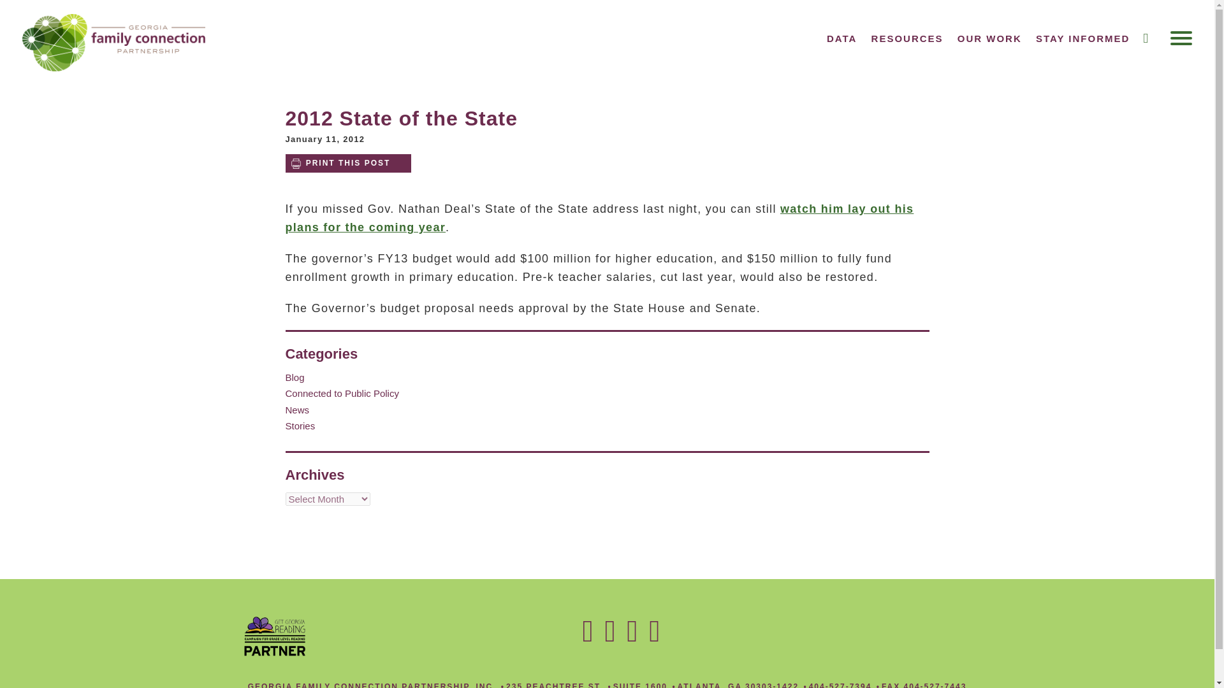 Image resolution: width=1224 pixels, height=688 pixels. Describe the element at coordinates (841, 38) in the screenshot. I see `DATA` at that location.